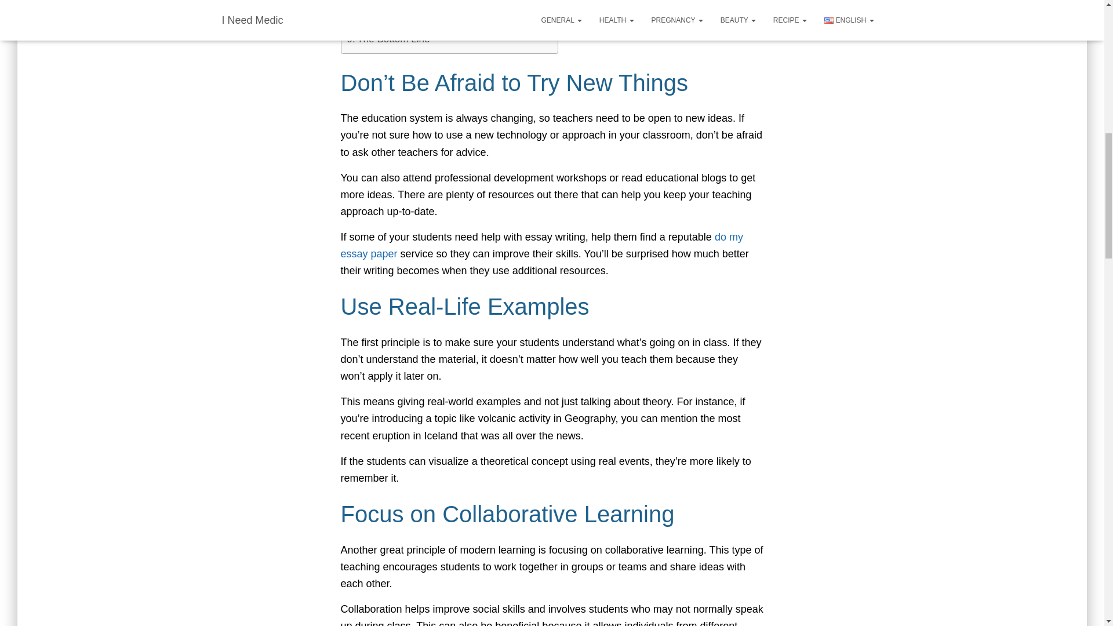 Image resolution: width=1113 pixels, height=626 pixels. Describe the element at coordinates (406, 8) in the screenshot. I see `Incorporate Social Media` at that location.